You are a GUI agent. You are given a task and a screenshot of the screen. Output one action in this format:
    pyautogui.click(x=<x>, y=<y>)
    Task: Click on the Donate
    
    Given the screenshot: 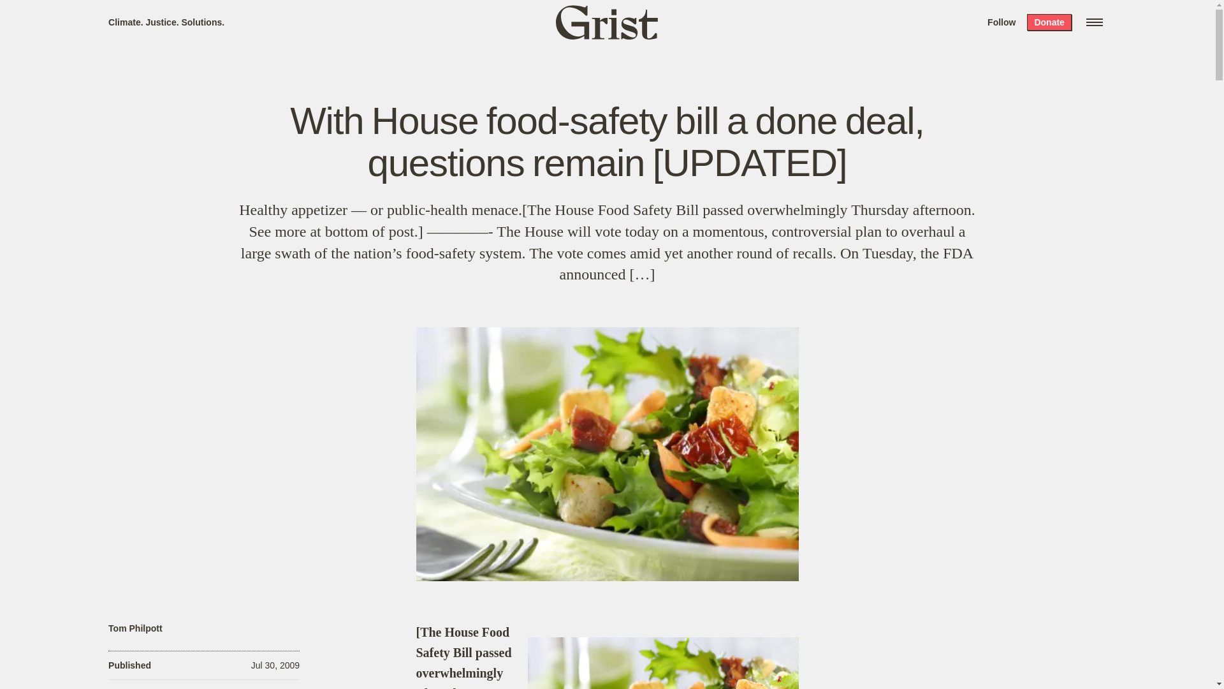 What is the action you would take?
    pyautogui.click(x=1049, y=22)
    